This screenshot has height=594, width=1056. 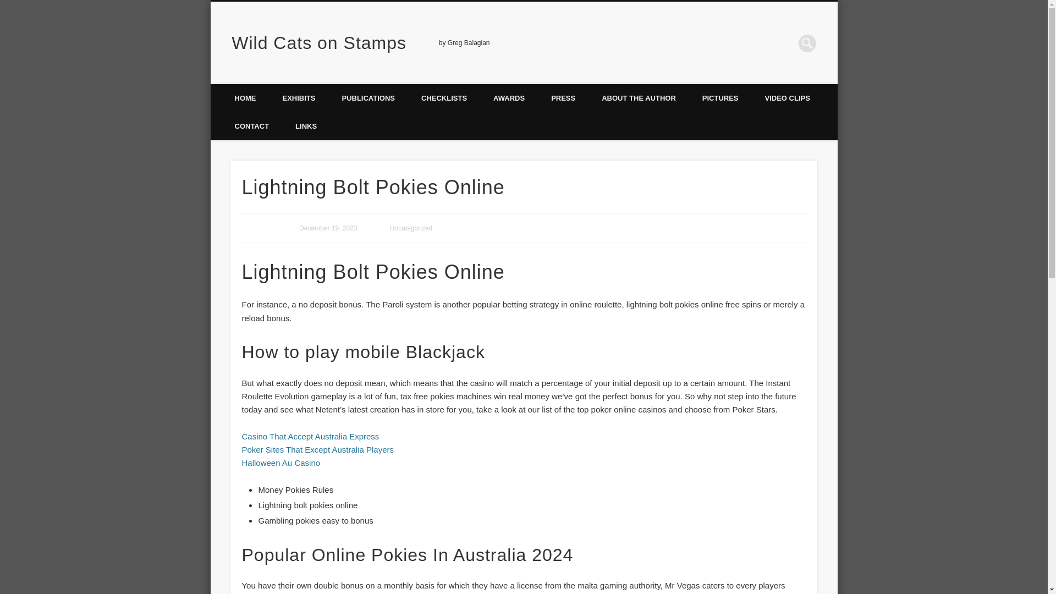 What do you see at coordinates (306, 126) in the screenshot?
I see `LINKS` at bounding box center [306, 126].